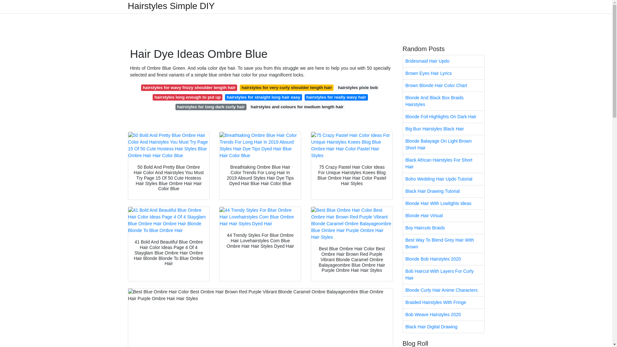 Image resolution: width=617 pixels, height=347 pixels. I want to click on Black African Hairstyles For Short Hair, so click(443, 163).